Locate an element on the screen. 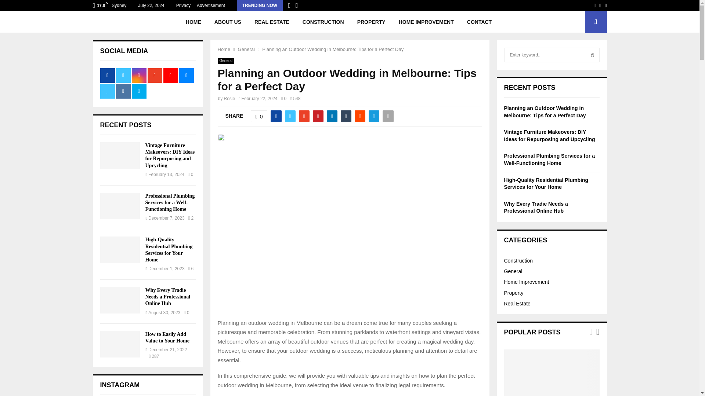 Image resolution: width=705 pixels, height=396 pixels. HOME is located at coordinates (193, 22).